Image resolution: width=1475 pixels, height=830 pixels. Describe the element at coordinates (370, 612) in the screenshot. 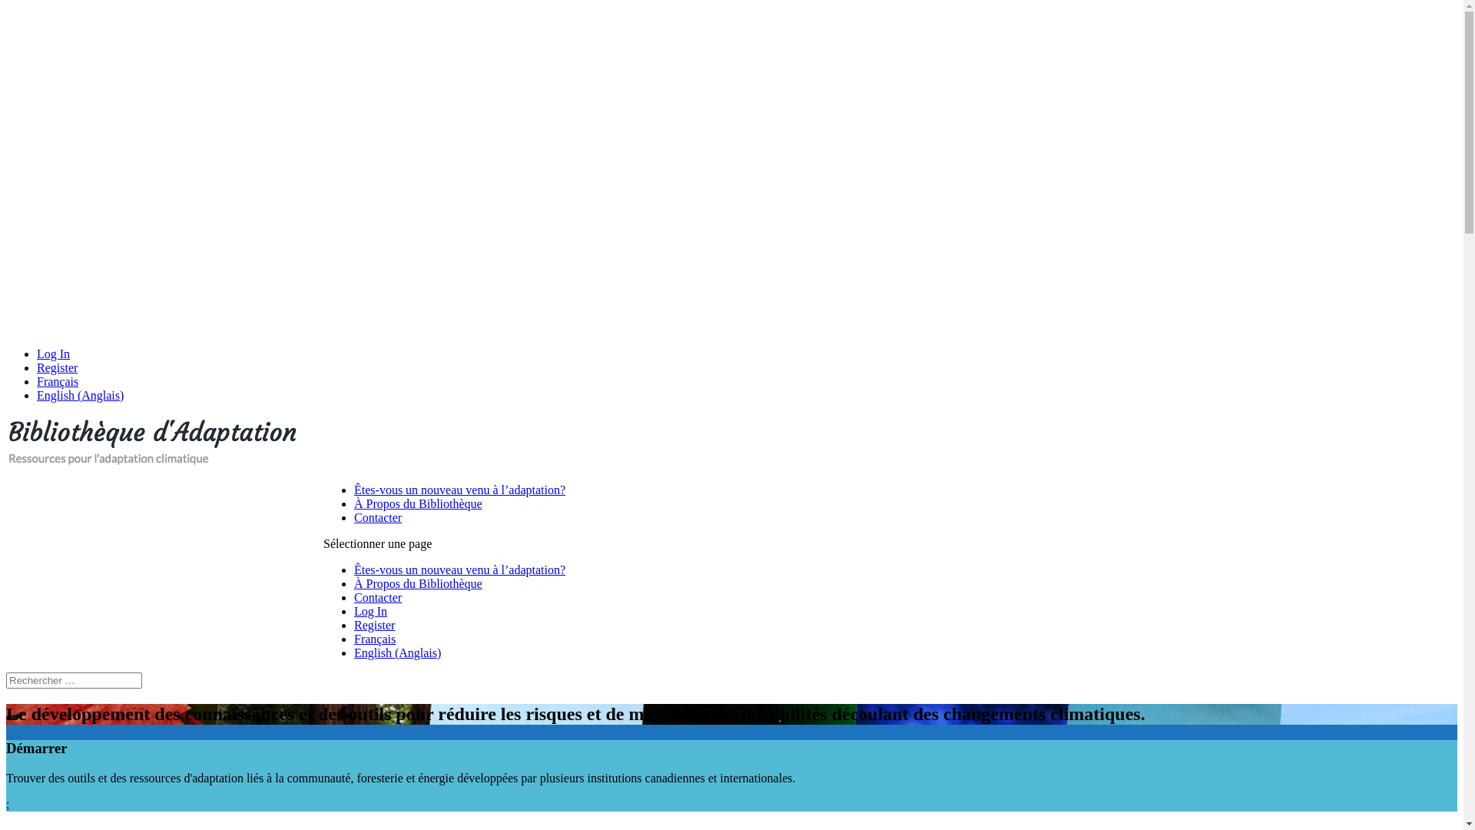

I see `Log In` at that location.